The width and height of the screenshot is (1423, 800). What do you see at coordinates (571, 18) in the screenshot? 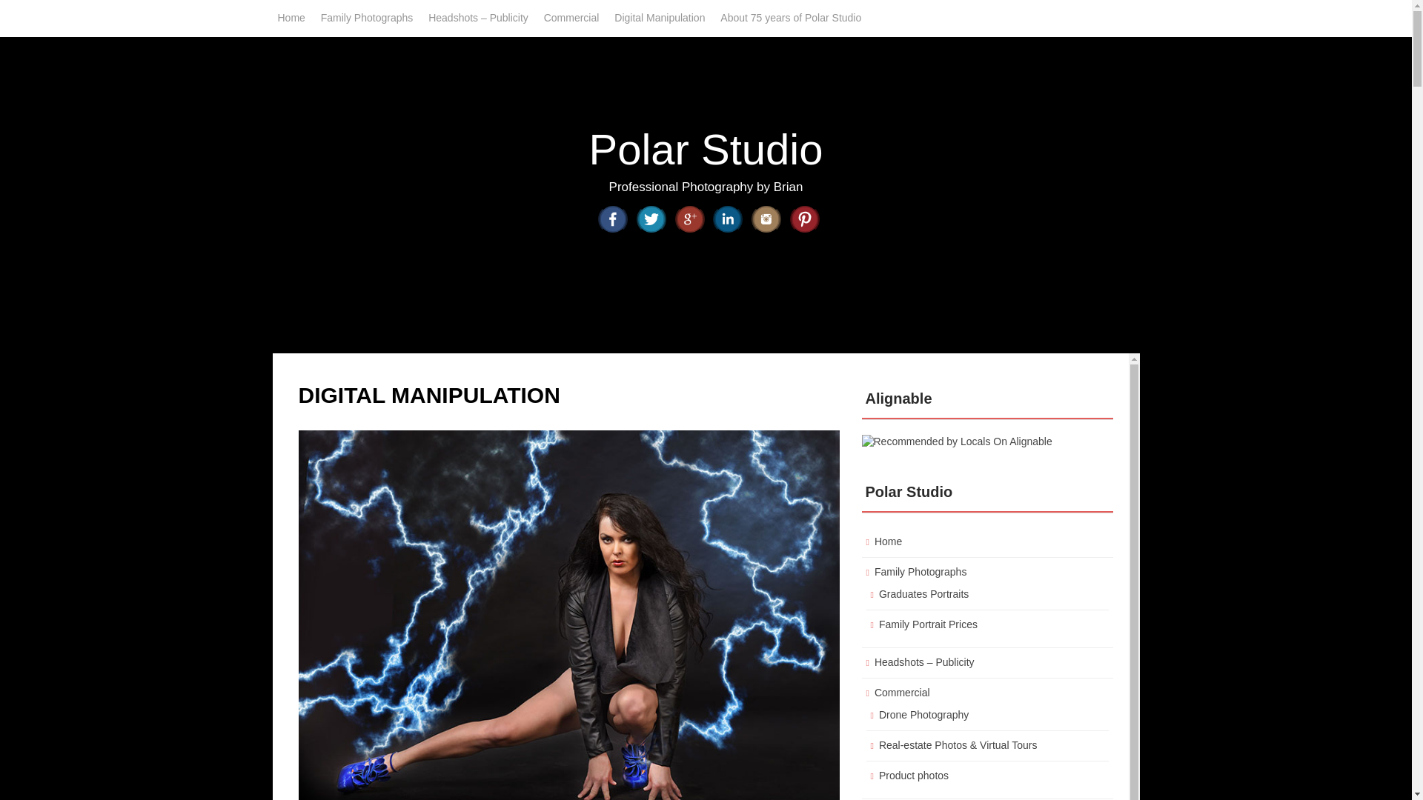
I see `Commercial` at bounding box center [571, 18].